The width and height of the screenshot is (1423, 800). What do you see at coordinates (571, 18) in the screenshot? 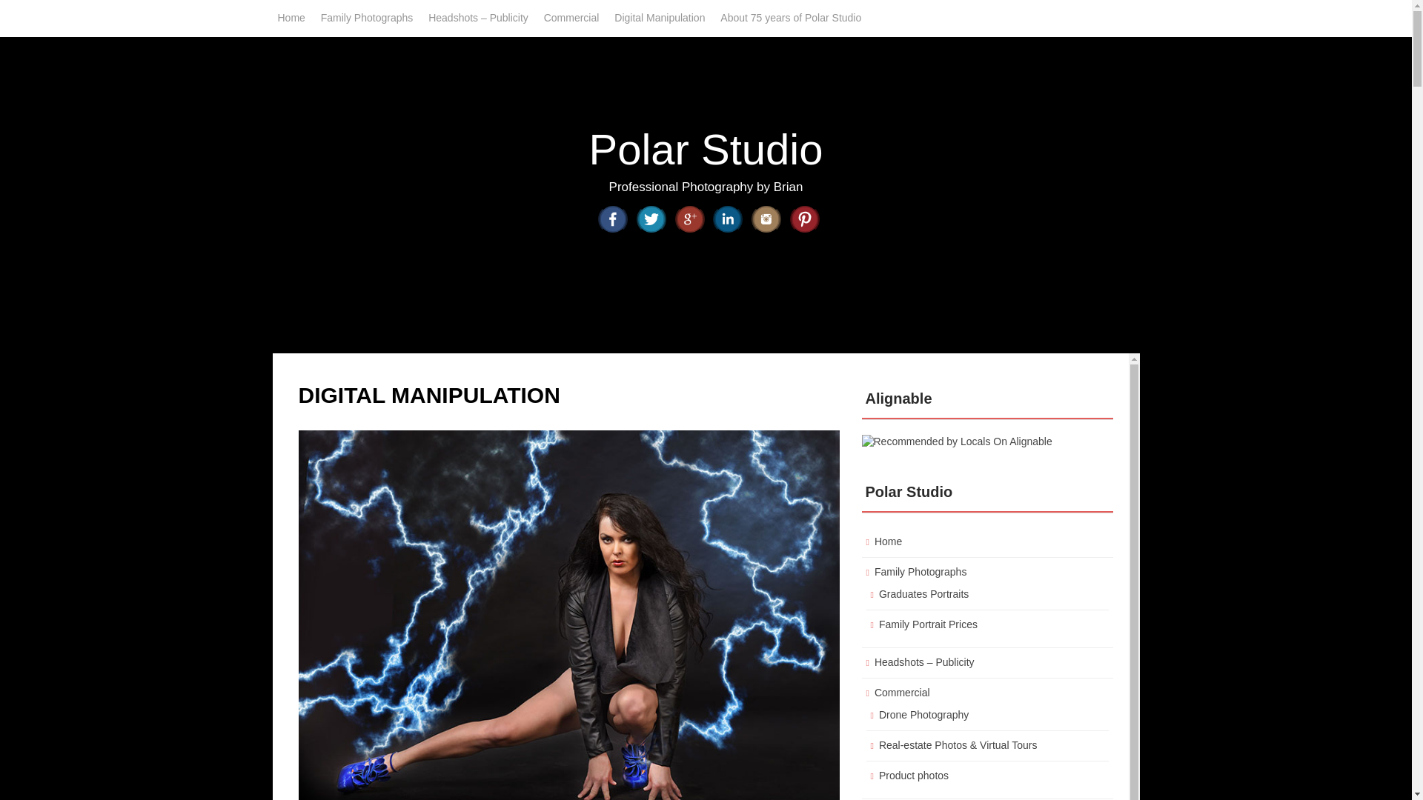
I see `Commercial` at bounding box center [571, 18].